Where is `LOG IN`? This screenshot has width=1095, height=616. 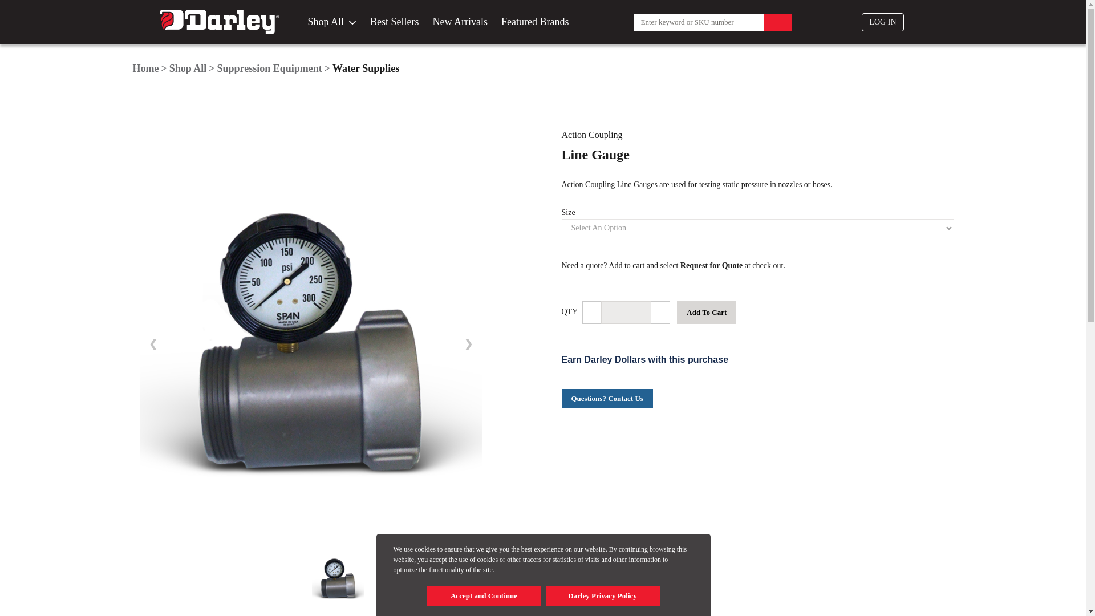 LOG IN is located at coordinates (883, 22).